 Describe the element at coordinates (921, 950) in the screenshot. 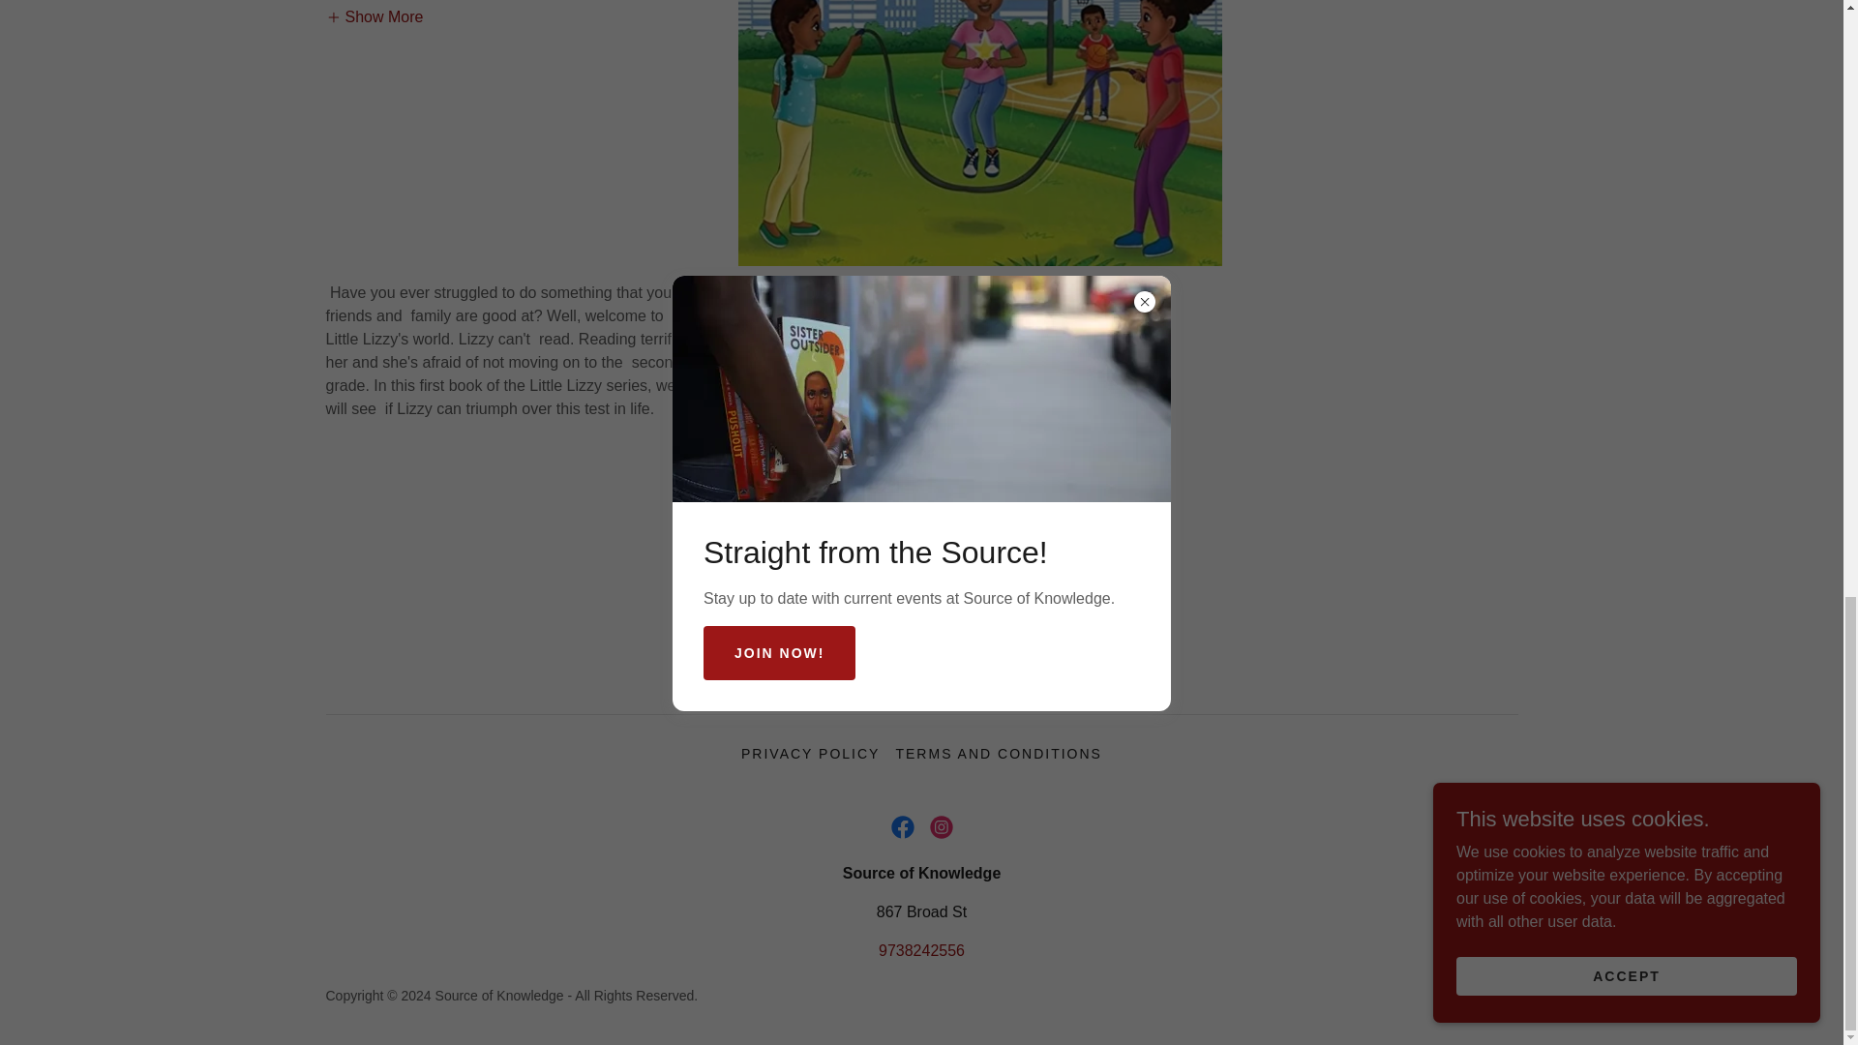

I see `9738242556` at that location.